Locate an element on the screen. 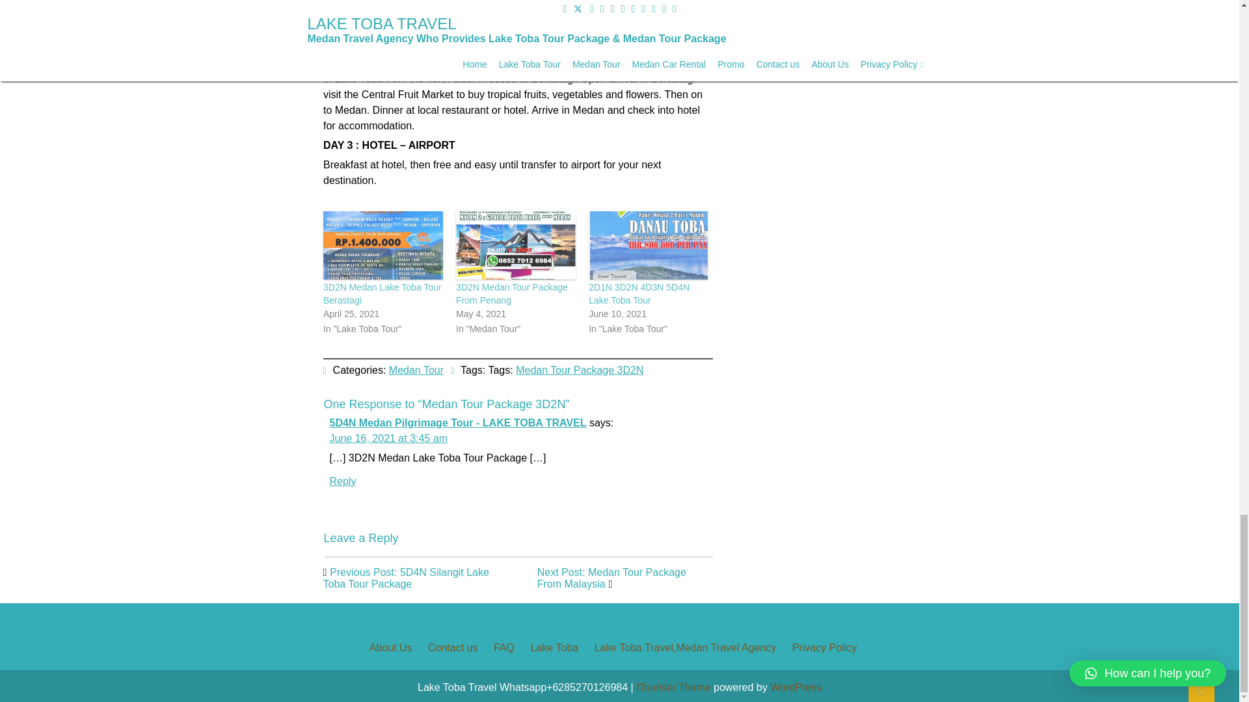  3D2N Medan Tour Package From Penang is located at coordinates (511, 294).